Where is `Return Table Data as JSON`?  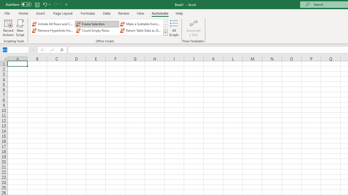
Return Table Data as JSON is located at coordinates (141, 30).